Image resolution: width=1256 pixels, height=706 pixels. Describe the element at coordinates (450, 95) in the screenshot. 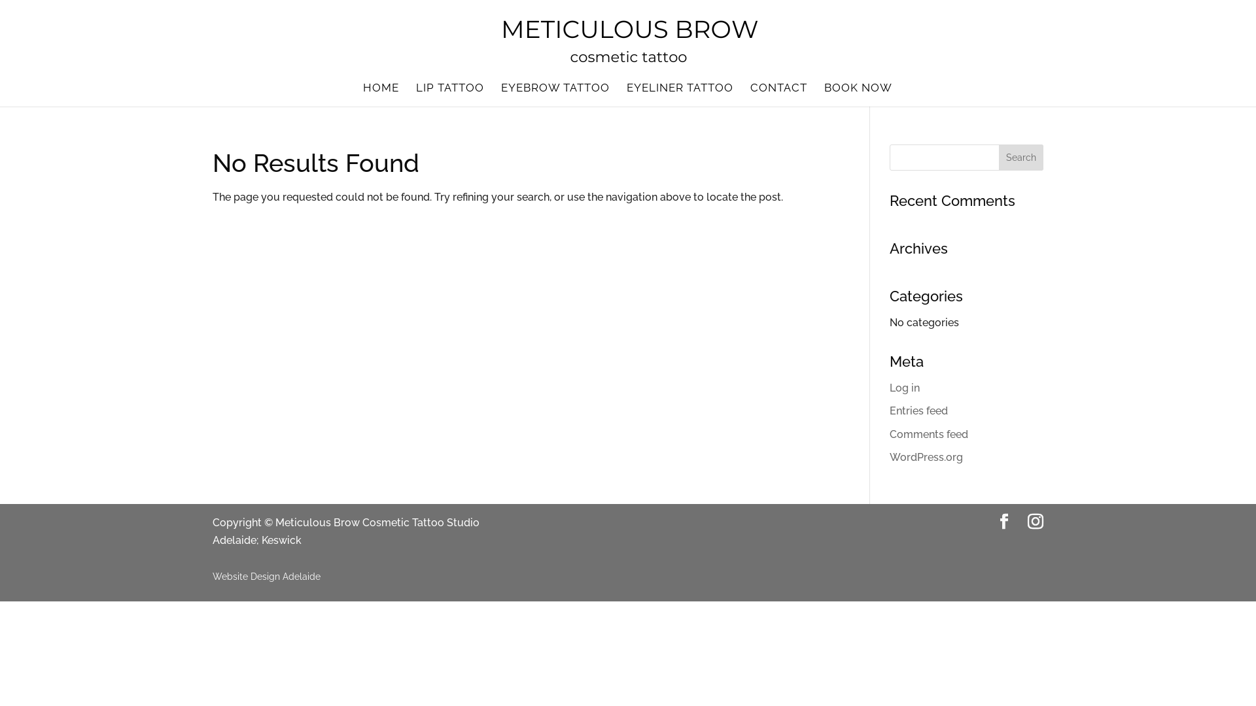

I see `LIP TATTOO` at that location.